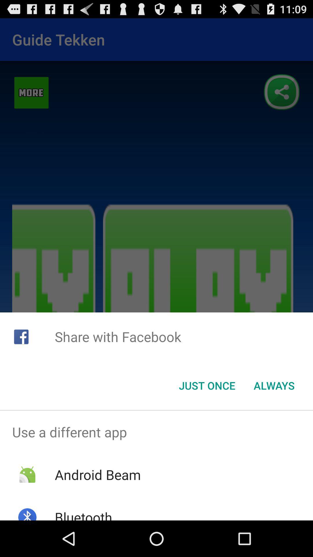 The height and width of the screenshot is (557, 313). What do you see at coordinates (156, 432) in the screenshot?
I see `tap the use a different icon` at bounding box center [156, 432].